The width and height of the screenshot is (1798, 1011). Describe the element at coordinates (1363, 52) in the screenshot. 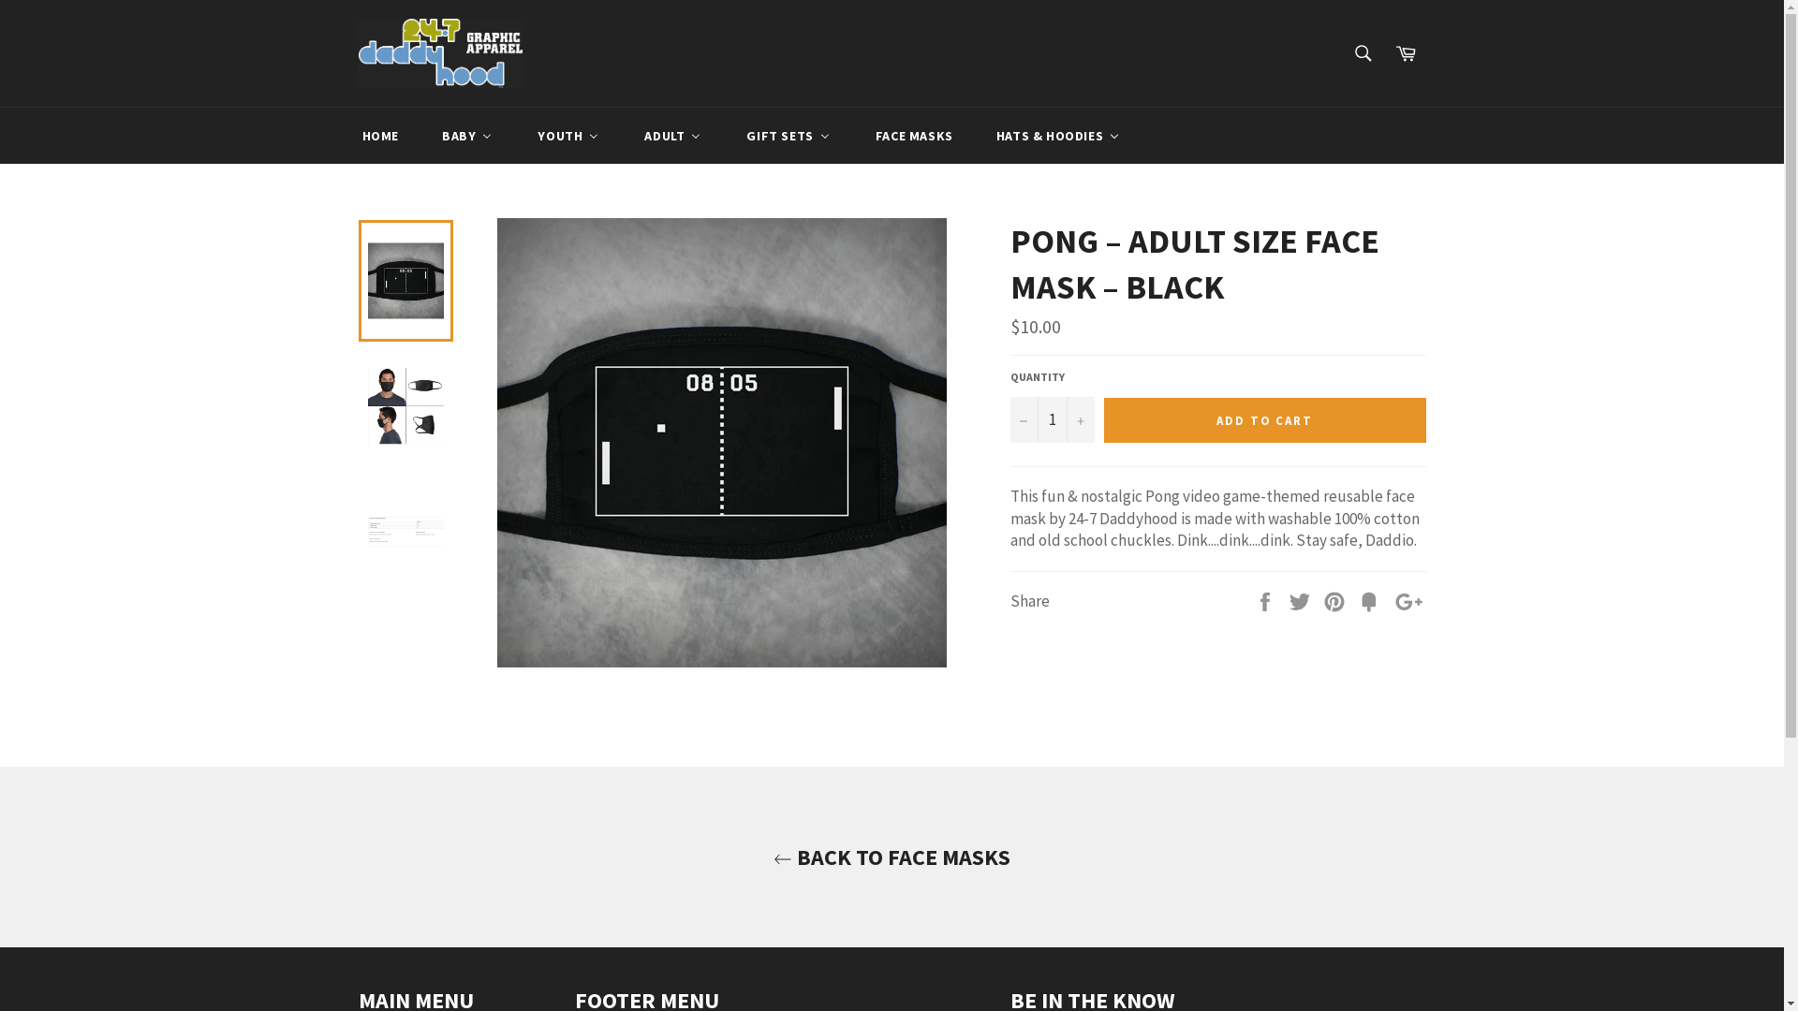

I see `Search` at that location.